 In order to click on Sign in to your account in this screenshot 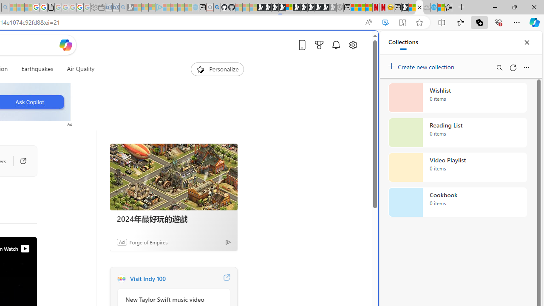, I will do `click(289, 8)`.